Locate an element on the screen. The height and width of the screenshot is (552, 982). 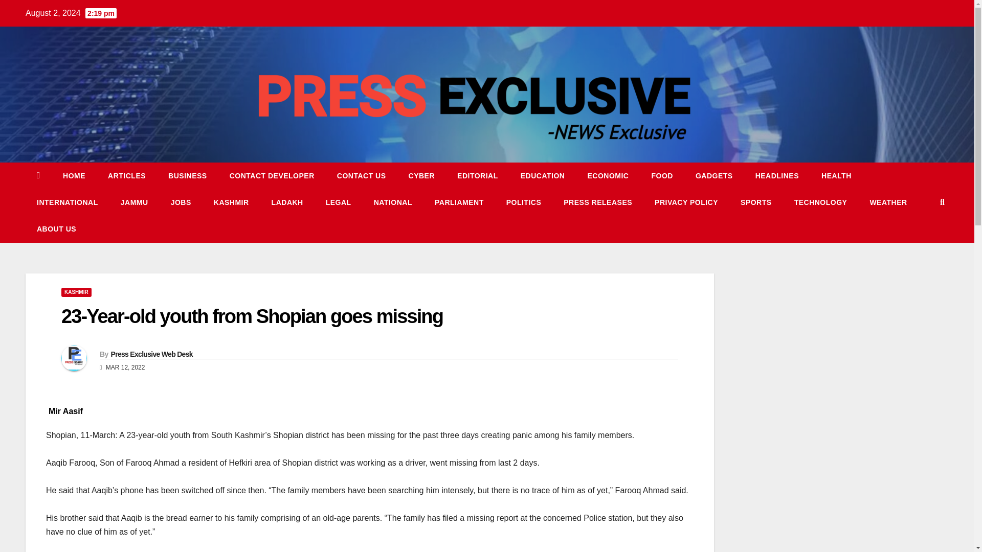
KASHMIR is located at coordinates (231, 202).